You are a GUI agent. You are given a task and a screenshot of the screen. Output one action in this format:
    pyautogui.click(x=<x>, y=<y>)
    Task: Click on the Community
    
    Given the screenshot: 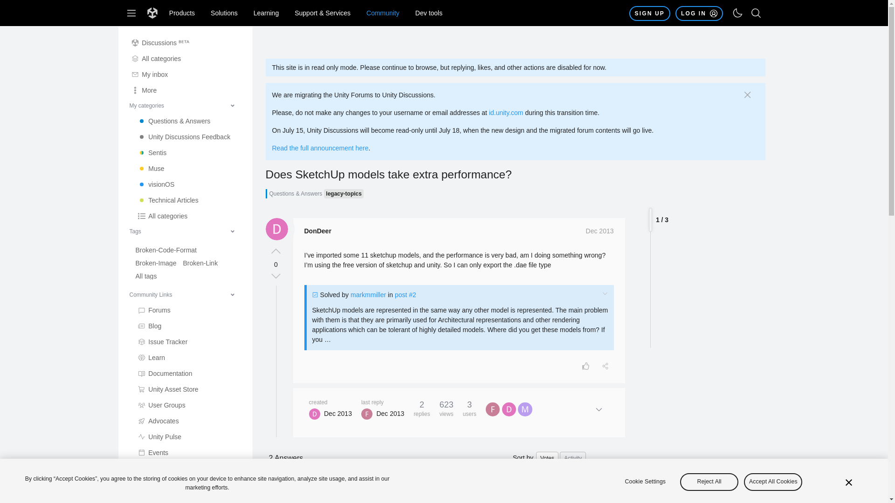 What is the action you would take?
    pyautogui.click(x=383, y=13)
    